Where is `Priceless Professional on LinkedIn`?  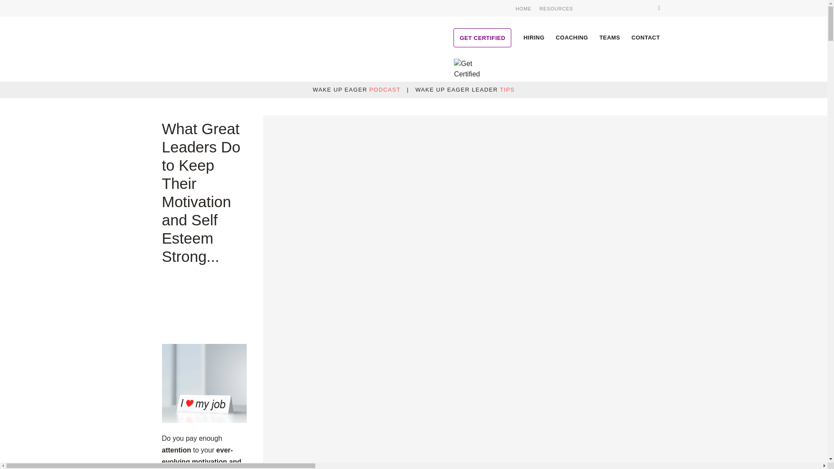
Priceless Professional on LinkedIn is located at coordinates (623, 8).